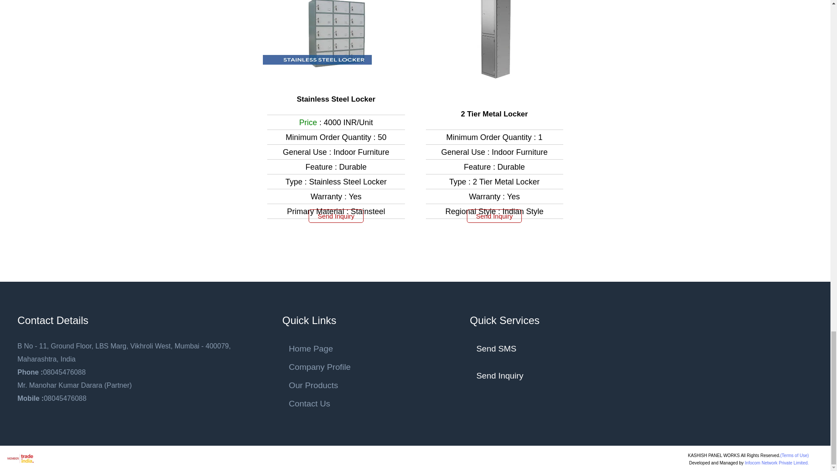 The height and width of the screenshot is (471, 837). Describe the element at coordinates (336, 99) in the screenshot. I see `Stainless Steel Locker` at that location.